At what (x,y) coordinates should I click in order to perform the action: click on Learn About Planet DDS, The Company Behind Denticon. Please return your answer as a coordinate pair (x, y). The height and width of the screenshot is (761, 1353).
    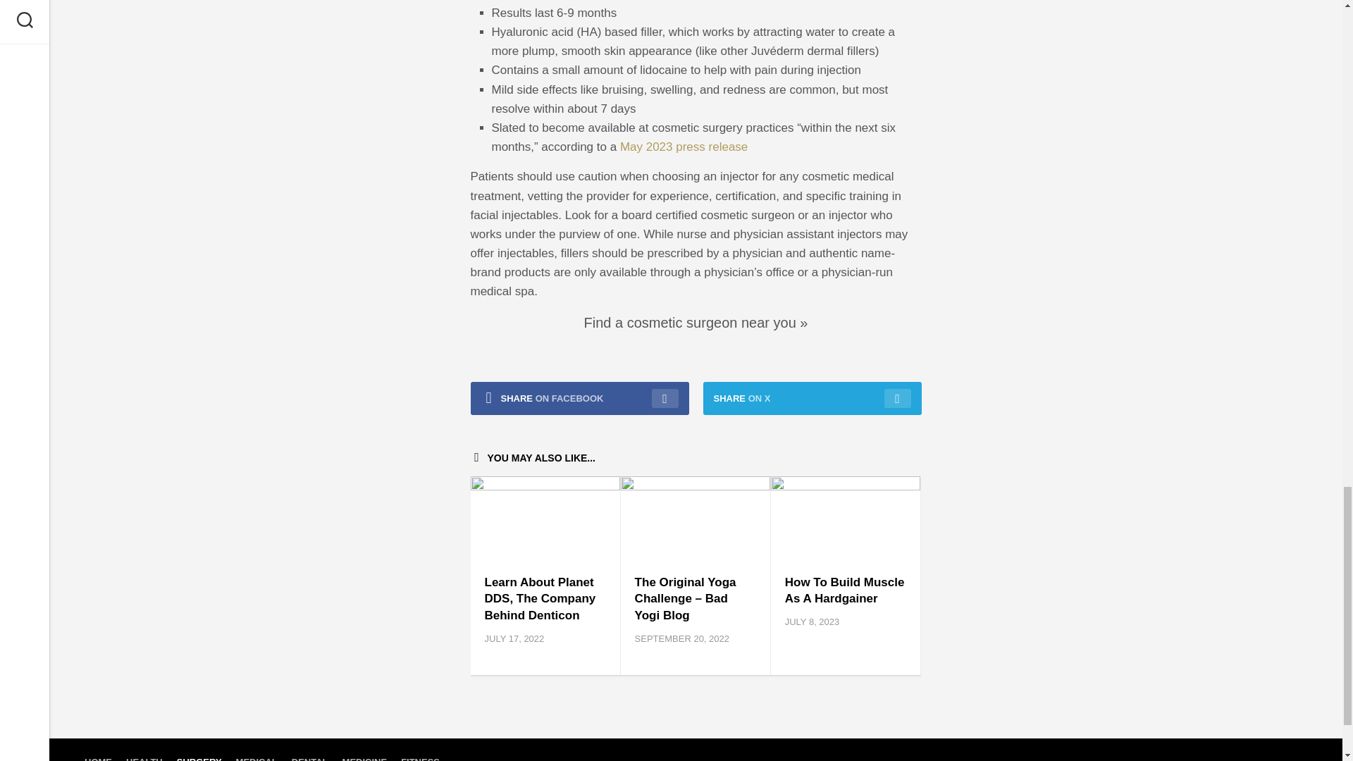
    Looking at the image, I should click on (540, 599).